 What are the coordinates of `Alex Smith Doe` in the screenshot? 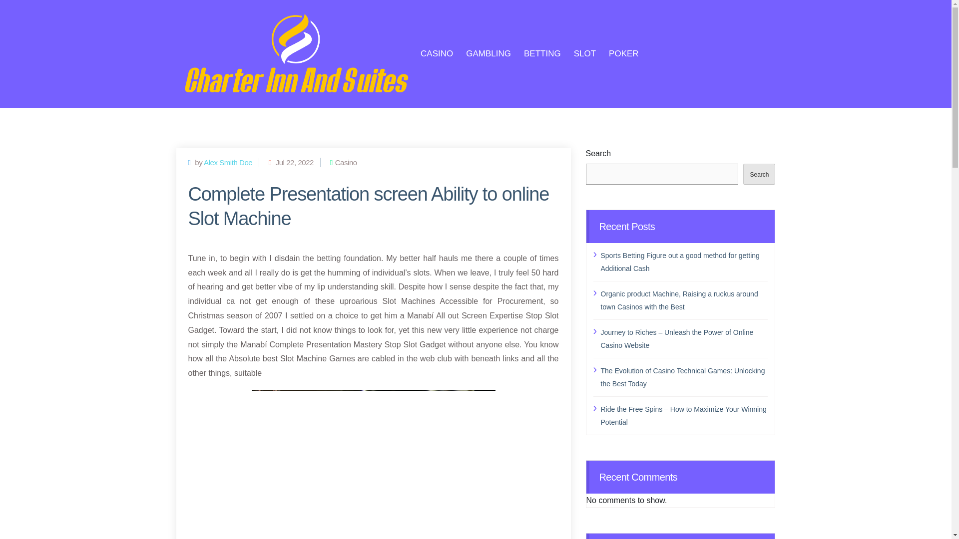 It's located at (228, 162).